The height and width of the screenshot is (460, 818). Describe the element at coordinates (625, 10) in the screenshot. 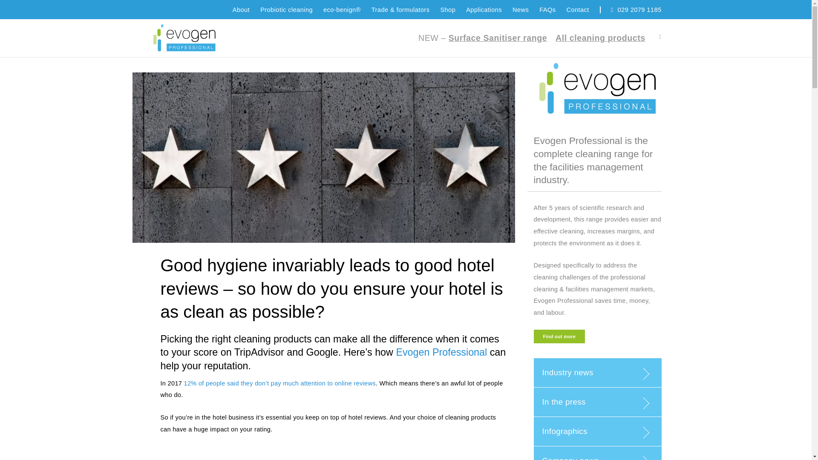

I see `029 2079 1185` at that location.